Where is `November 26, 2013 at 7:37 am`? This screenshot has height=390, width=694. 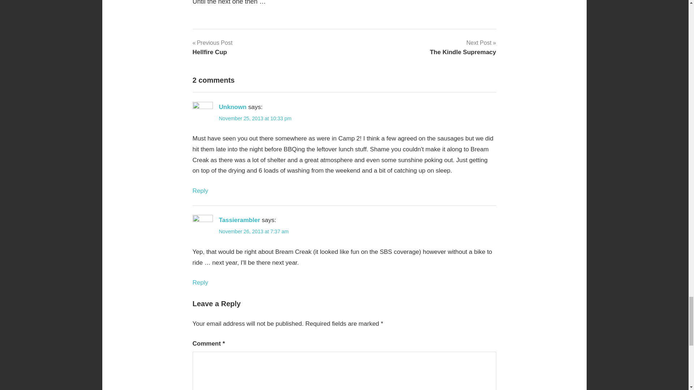 November 26, 2013 at 7:37 am is located at coordinates (200, 191).